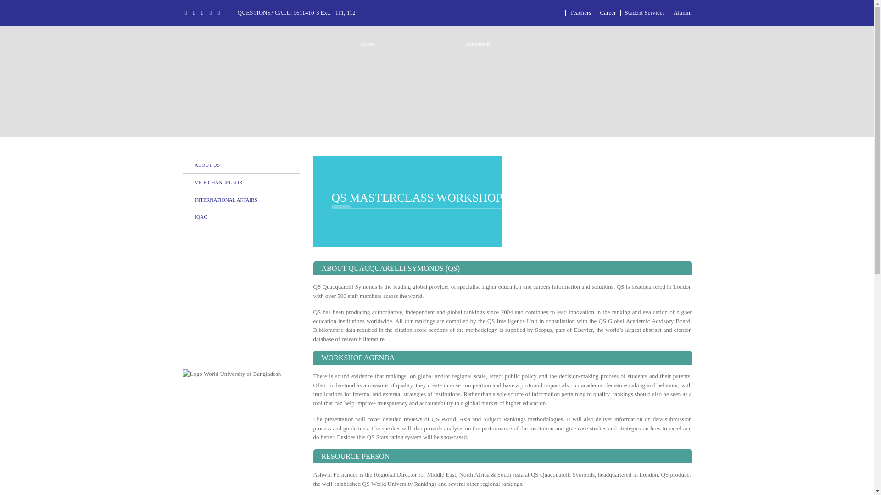 This screenshot has height=495, width=881. What do you see at coordinates (210, 12) in the screenshot?
I see `World University Bangladesh Instagram Page` at bounding box center [210, 12].